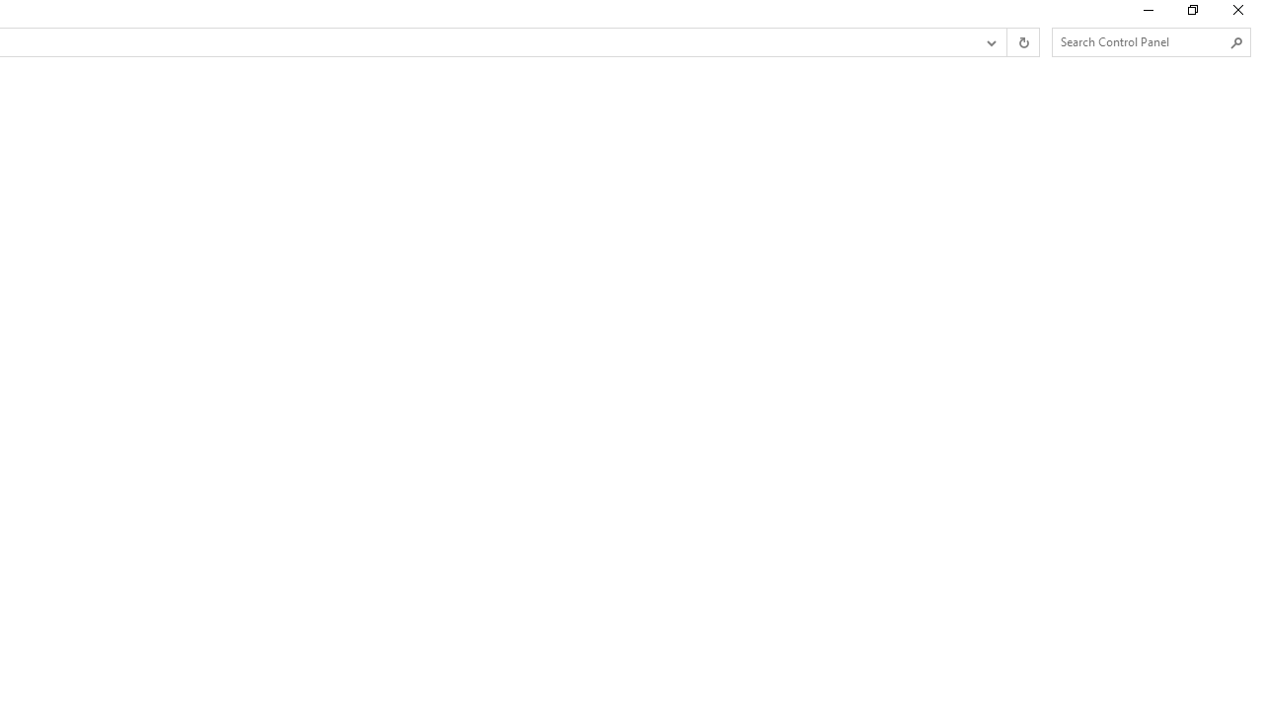 The height and width of the screenshot is (710, 1263). What do you see at coordinates (1141, 41) in the screenshot?
I see `Search Box` at bounding box center [1141, 41].